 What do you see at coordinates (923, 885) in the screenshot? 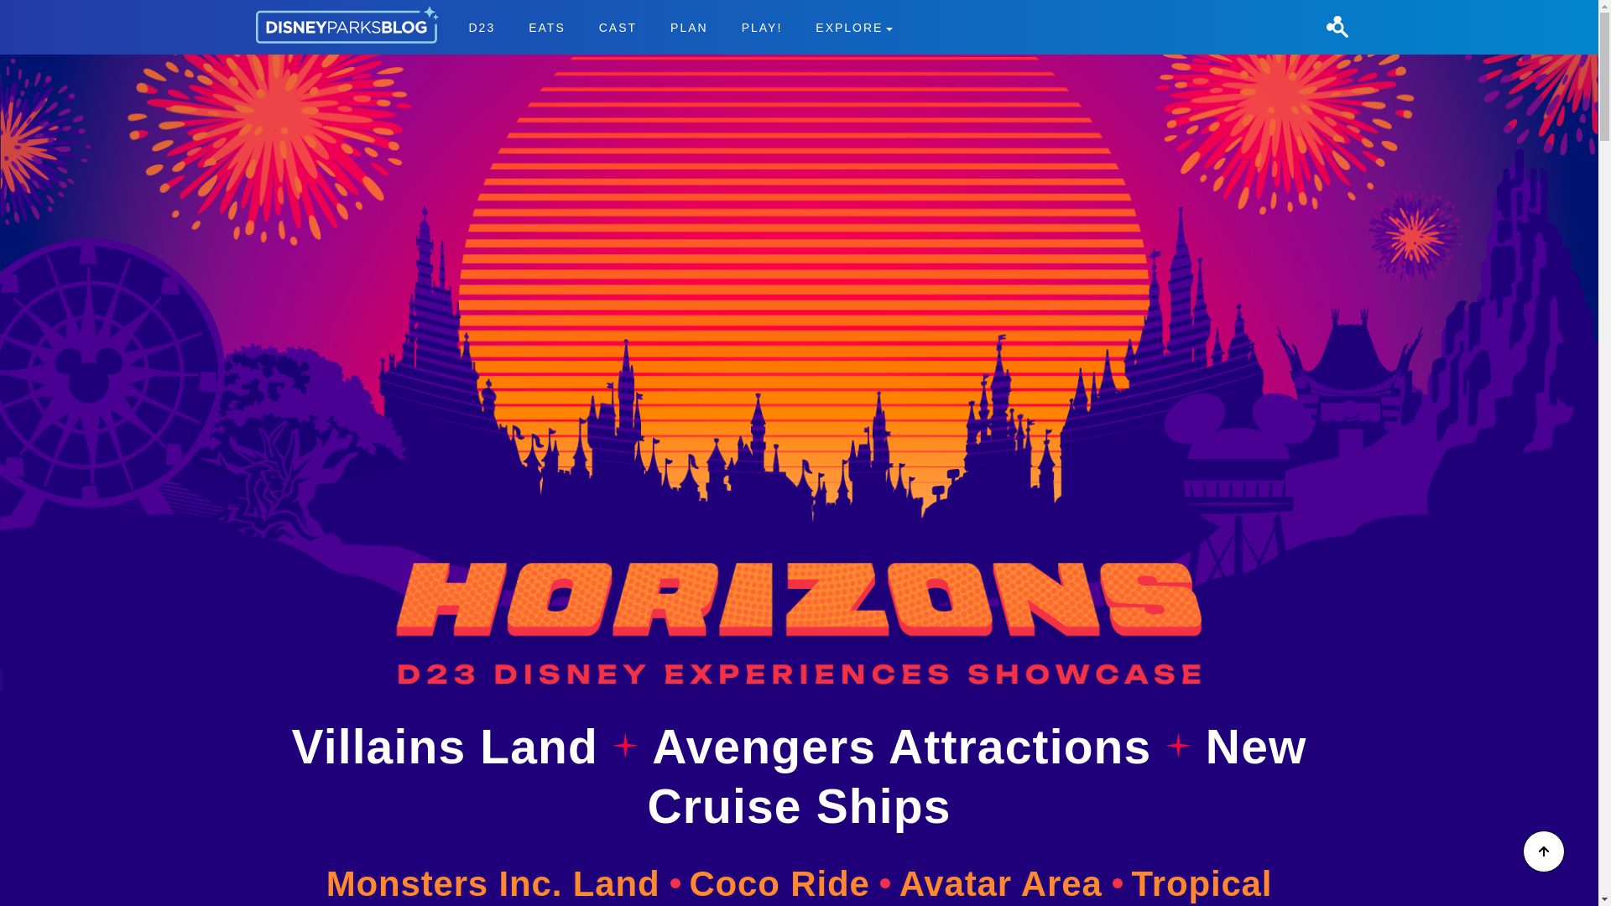
I see `PLAN` at bounding box center [923, 885].